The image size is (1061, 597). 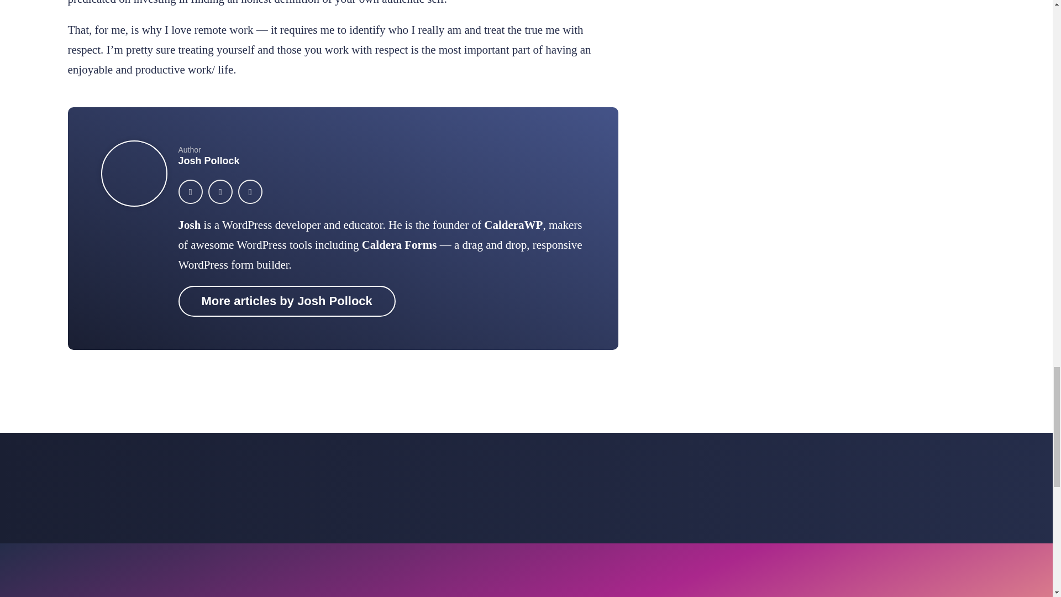 I want to click on Josh's Website, so click(x=189, y=225).